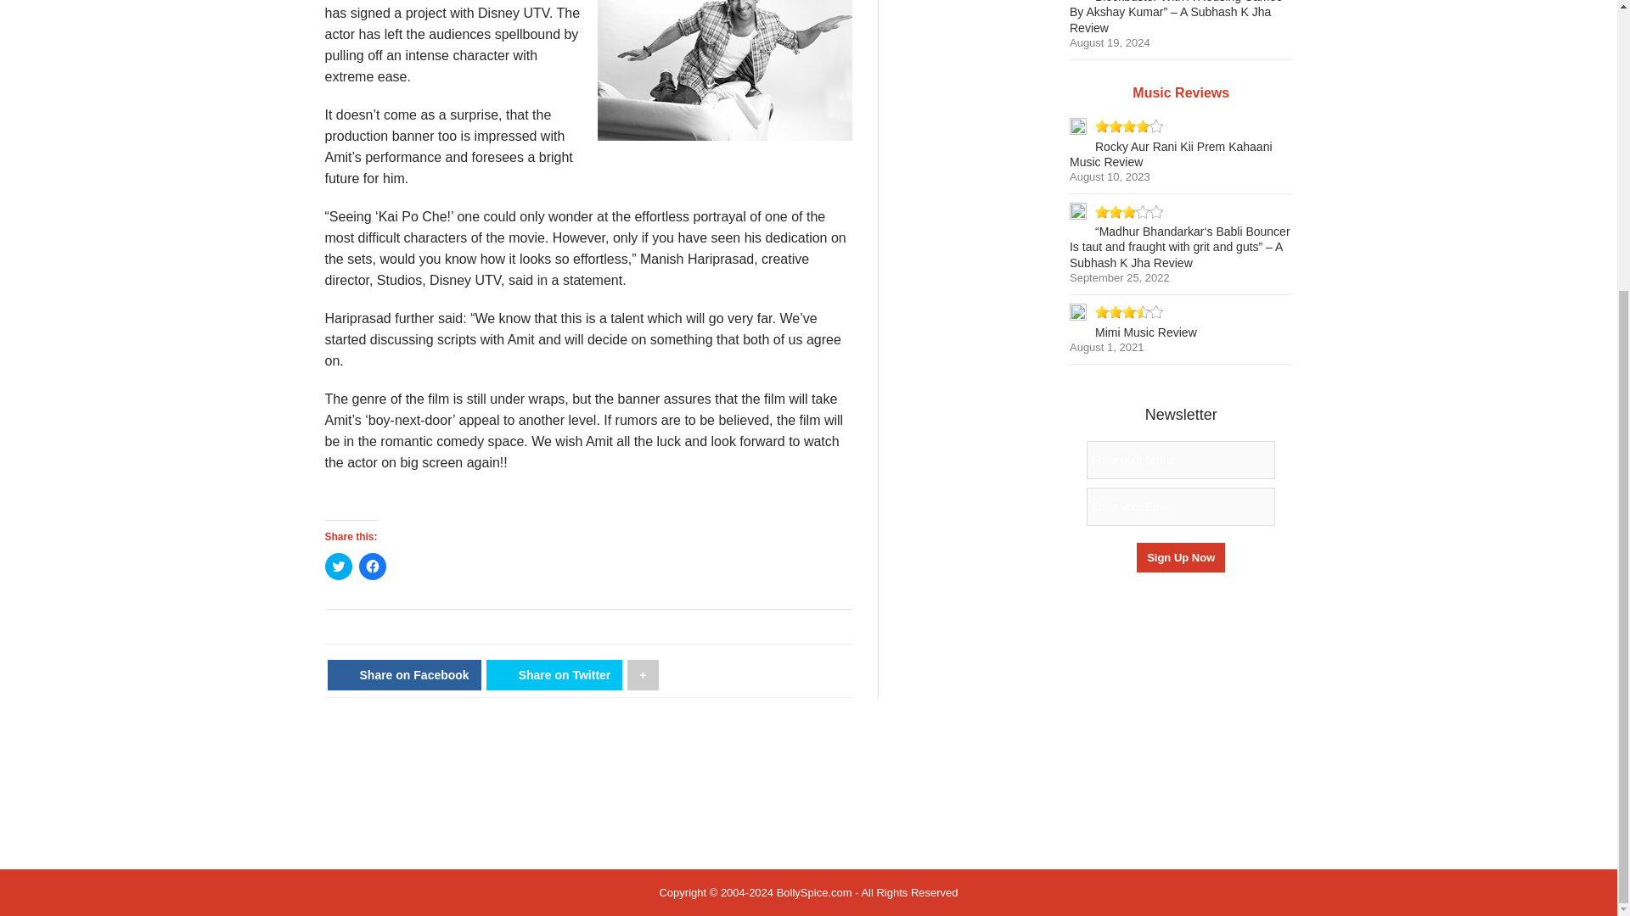  I want to click on Click to share on Twitter, so click(338, 567).